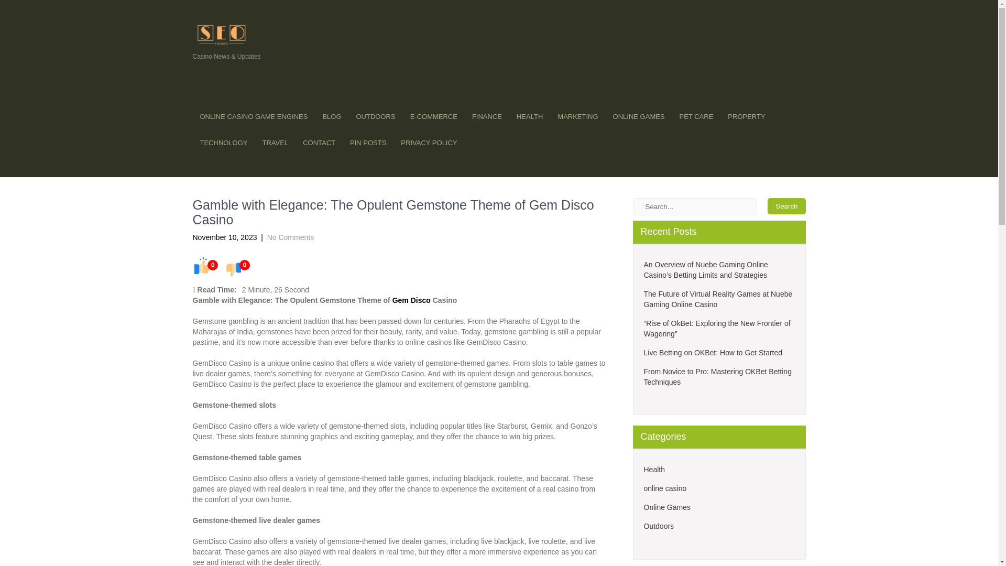 Image resolution: width=1006 pixels, height=566 pixels. What do you see at coordinates (487, 116) in the screenshot?
I see `FINANCE` at bounding box center [487, 116].